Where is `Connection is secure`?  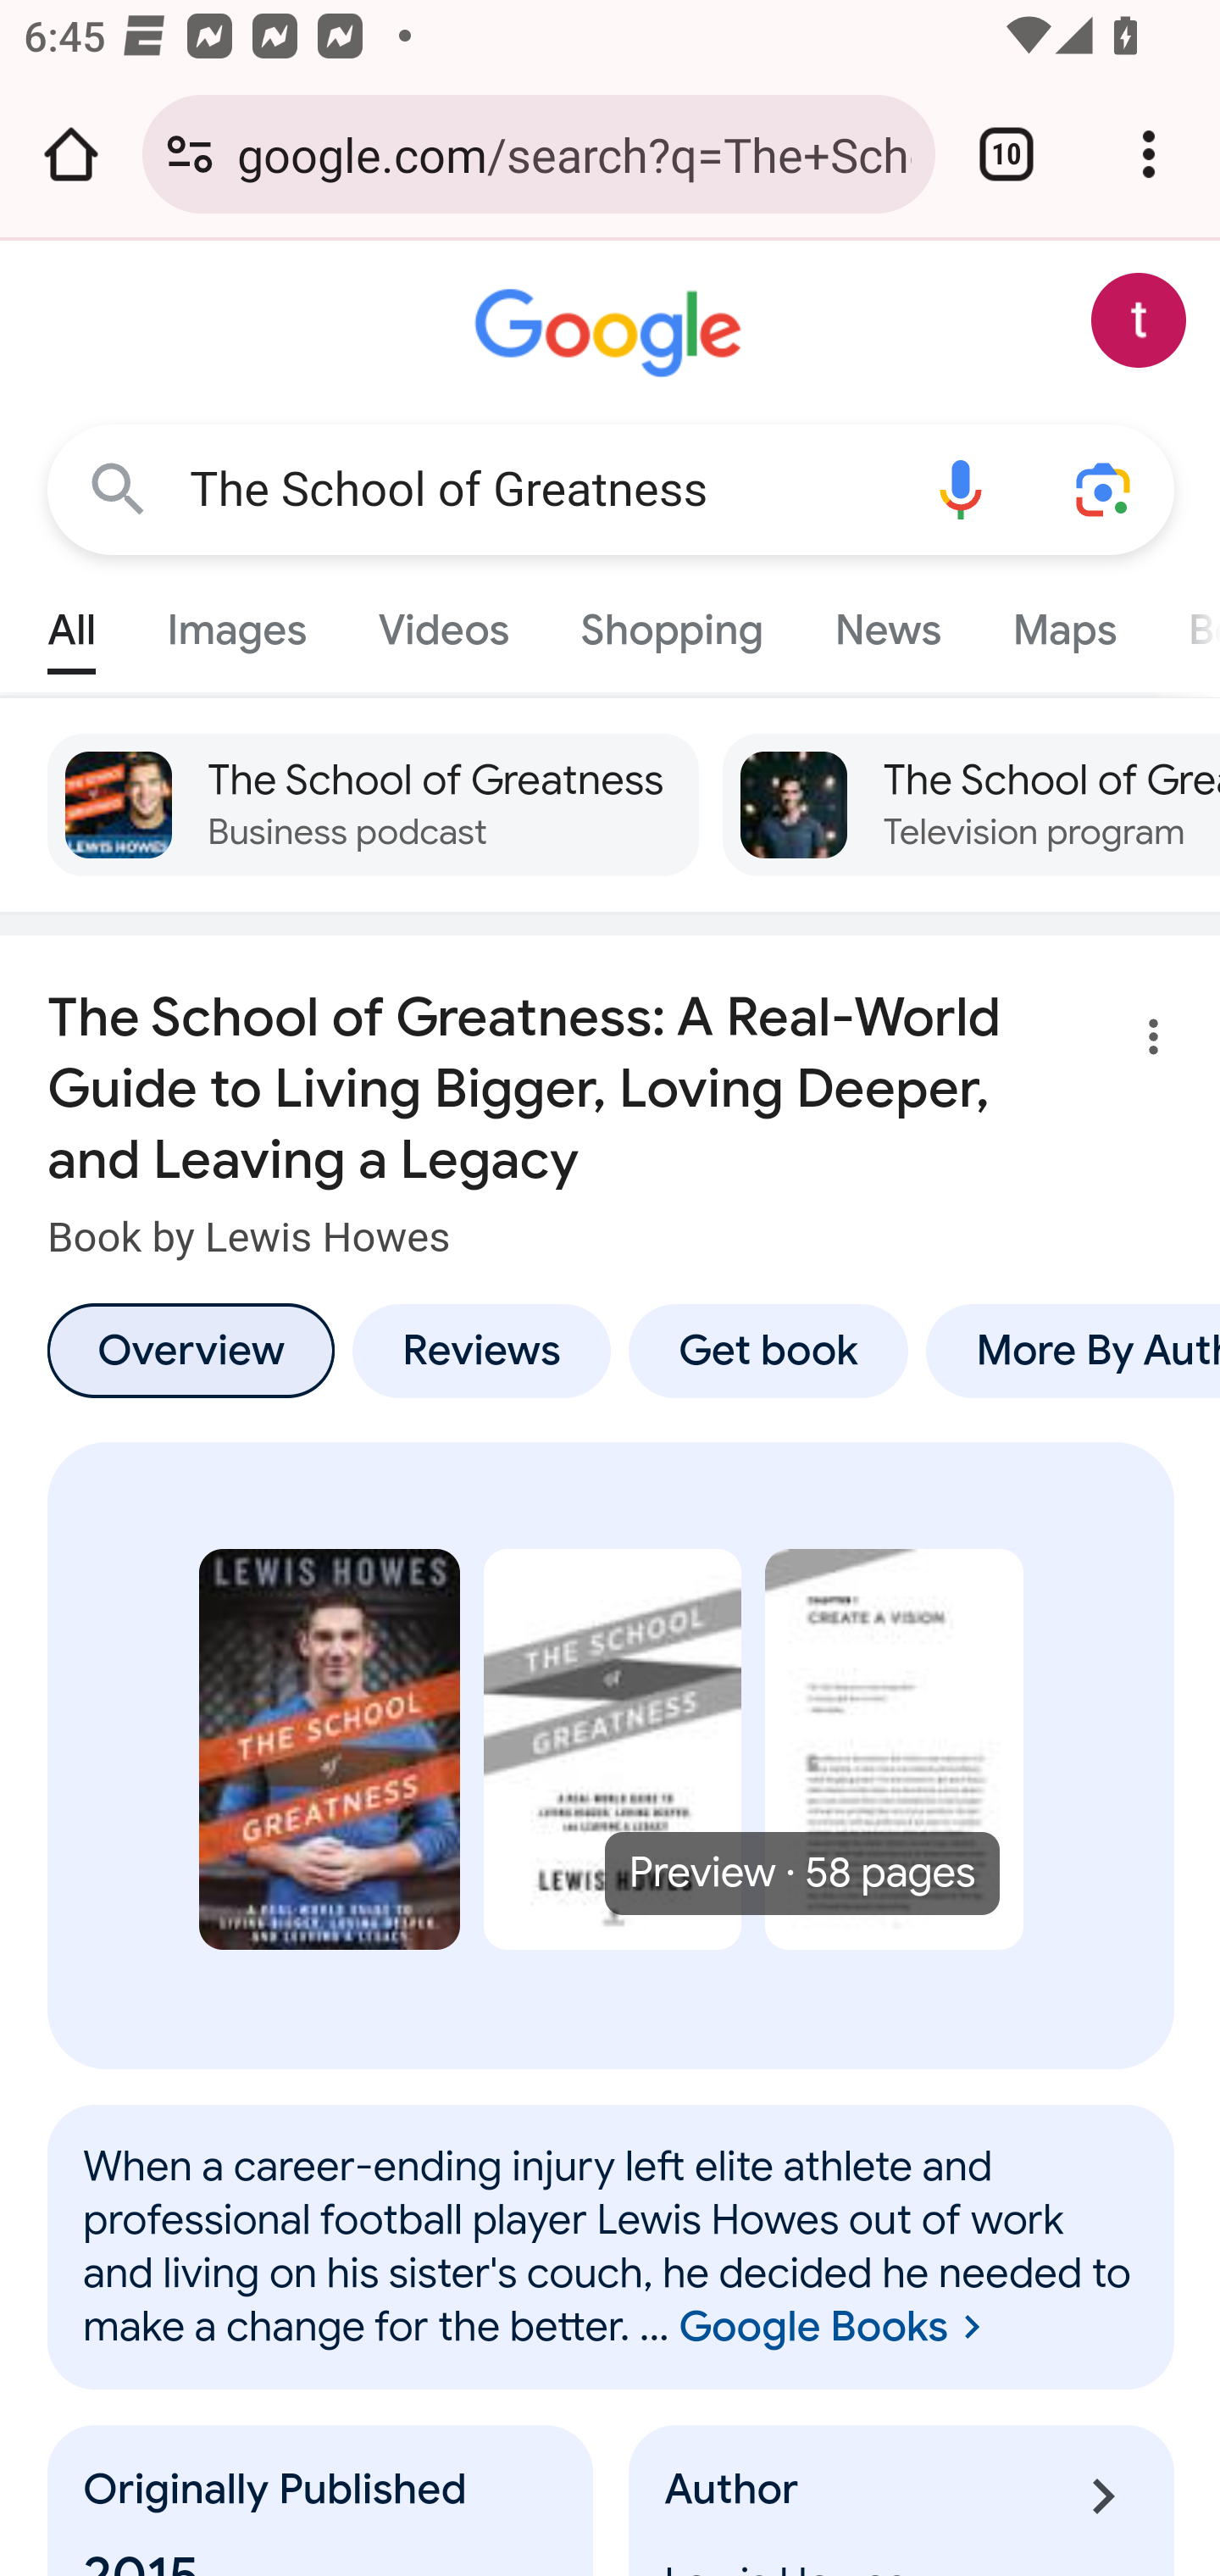
Connection is secure is located at coordinates (190, 154).